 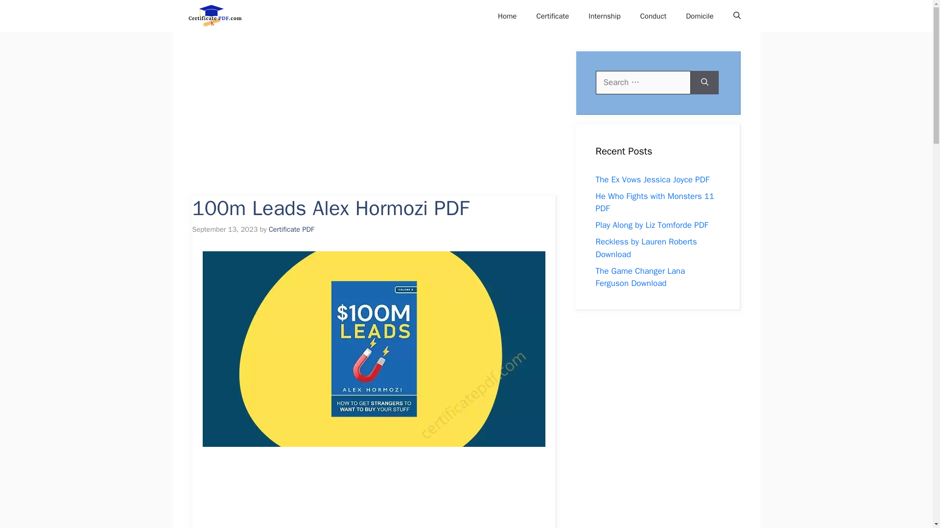 I want to click on Advertisement, so click(x=385, y=496).